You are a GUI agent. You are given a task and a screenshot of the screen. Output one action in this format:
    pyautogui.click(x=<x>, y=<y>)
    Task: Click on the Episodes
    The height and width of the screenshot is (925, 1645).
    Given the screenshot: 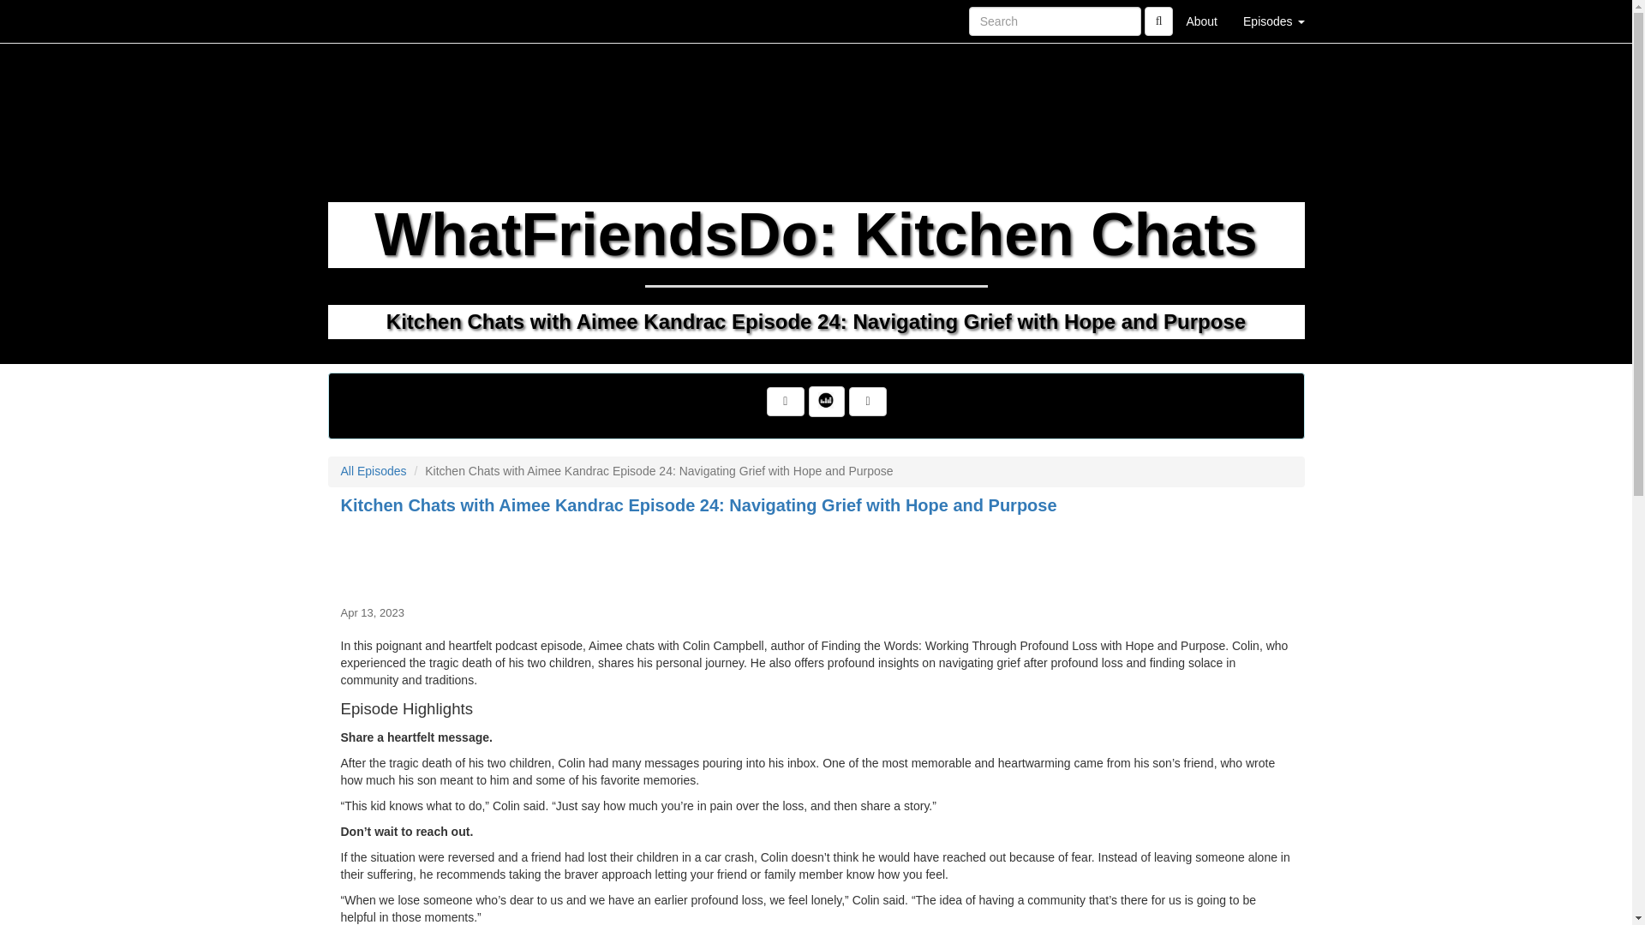 What is the action you would take?
    pyautogui.click(x=1273, y=21)
    